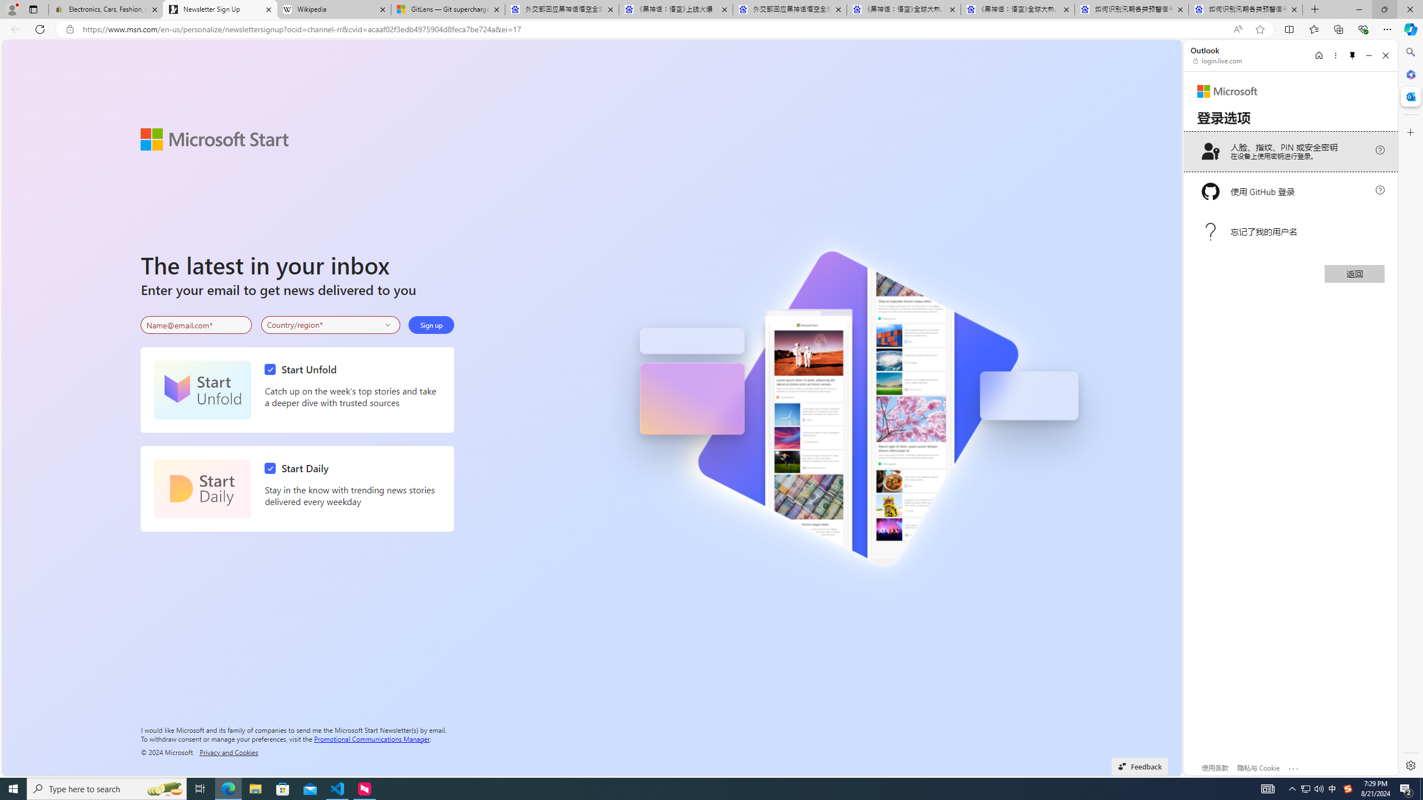 Image resolution: width=1423 pixels, height=800 pixels. Describe the element at coordinates (229, 752) in the screenshot. I see `Privacy and Cookies` at that location.